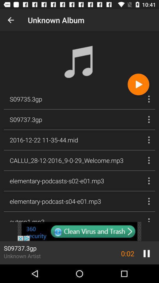 This screenshot has width=159, height=283. What do you see at coordinates (138, 84) in the screenshot?
I see `play option` at bounding box center [138, 84].